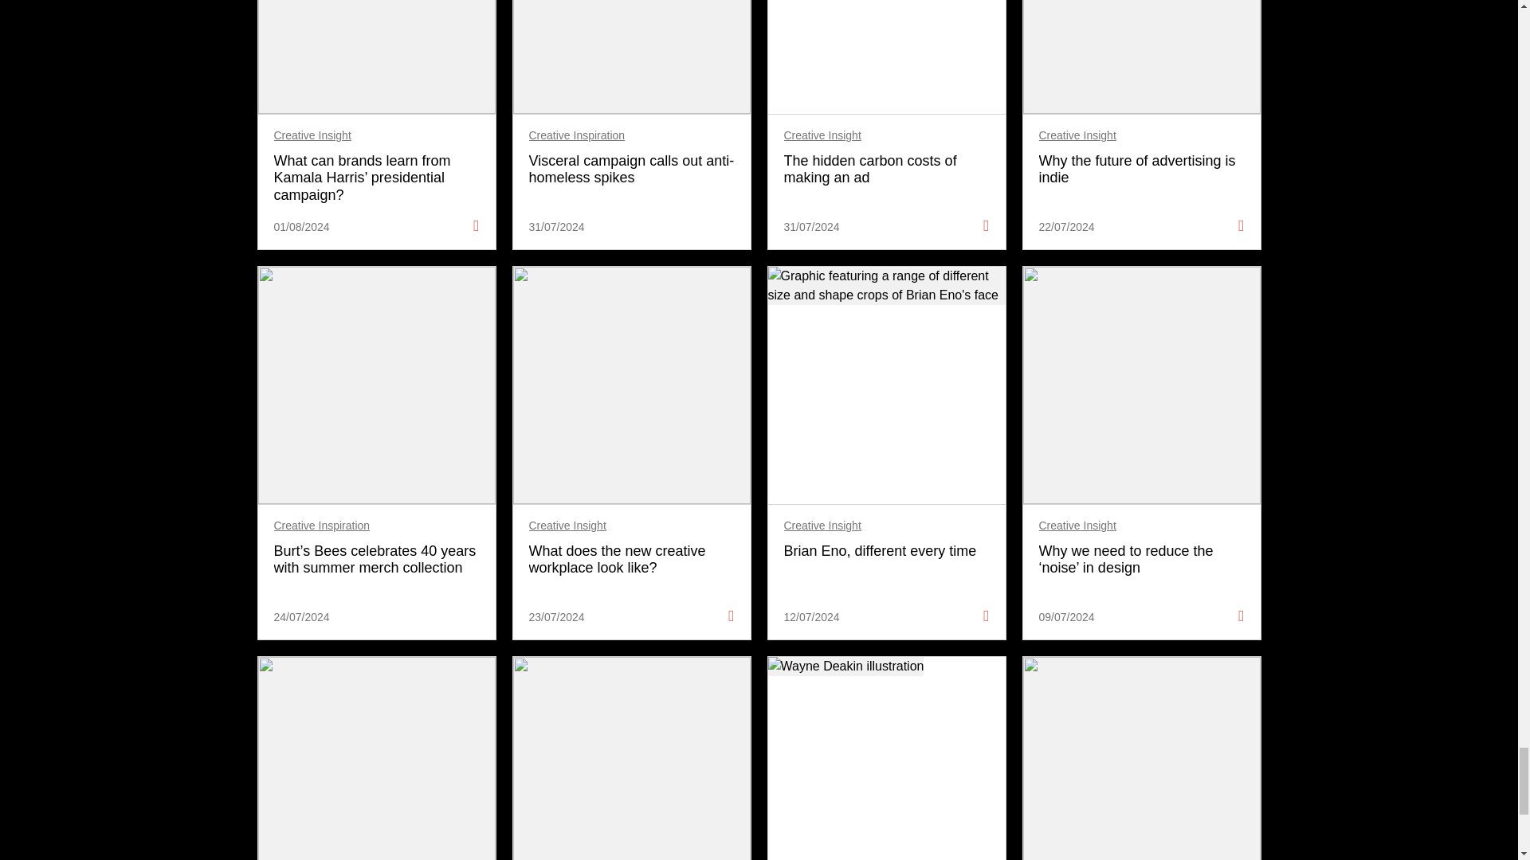 This screenshot has height=860, width=1530. I want to click on Creative Inspiration, so click(577, 135).